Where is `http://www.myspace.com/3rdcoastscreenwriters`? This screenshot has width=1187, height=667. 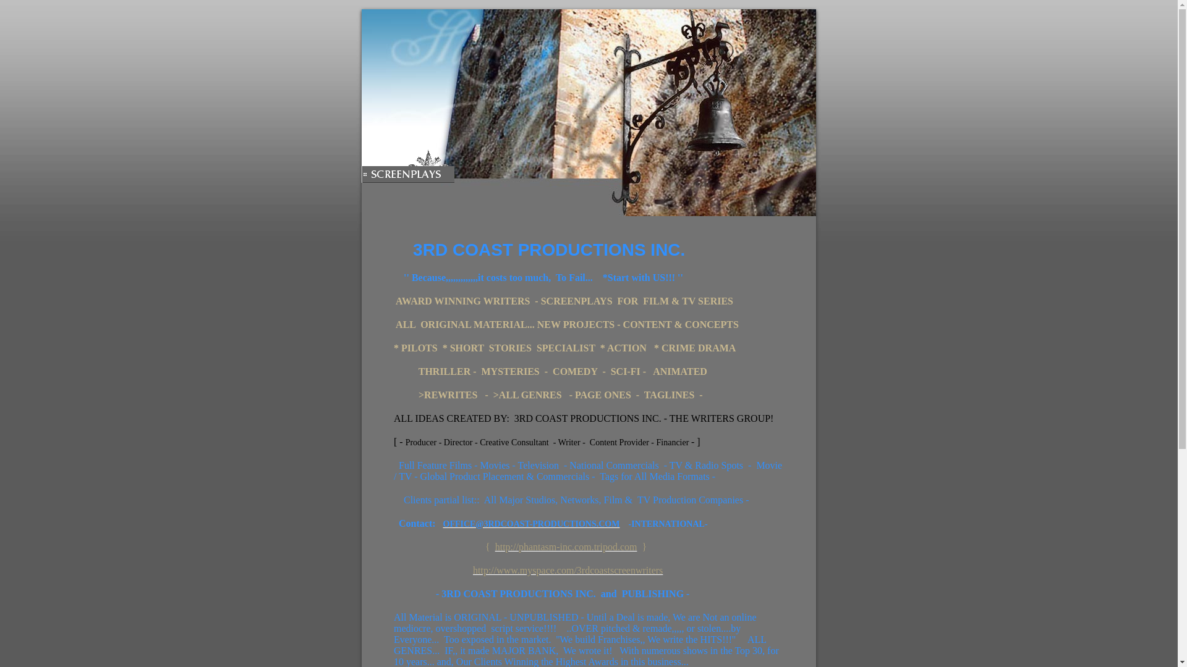
http://www.myspace.com/3rdcoastscreenwriters is located at coordinates (568, 571).